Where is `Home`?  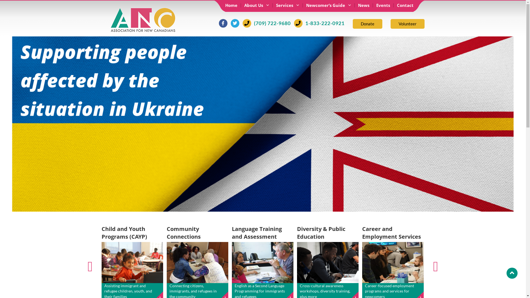 Home is located at coordinates (233, 6).